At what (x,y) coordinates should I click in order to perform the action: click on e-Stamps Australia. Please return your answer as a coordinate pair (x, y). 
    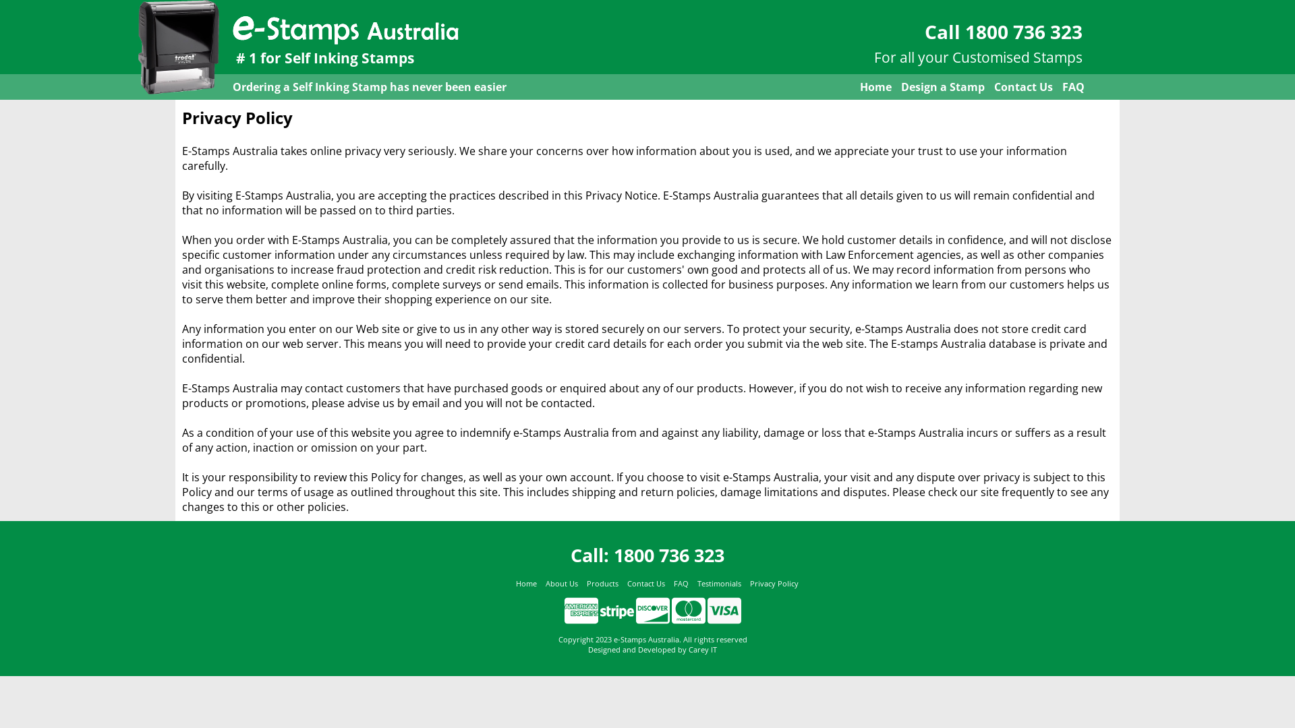
    Looking at the image, I should click on (345, 28).